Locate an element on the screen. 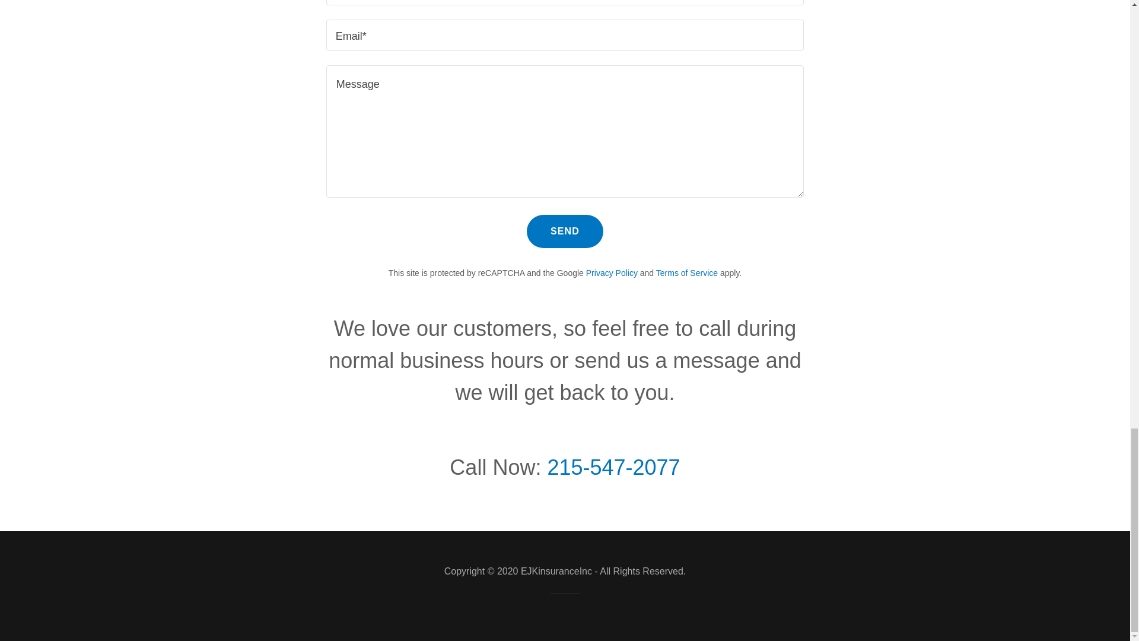 The image size is (1139, 641). Terms of Service is located at coordinates (686, 273).